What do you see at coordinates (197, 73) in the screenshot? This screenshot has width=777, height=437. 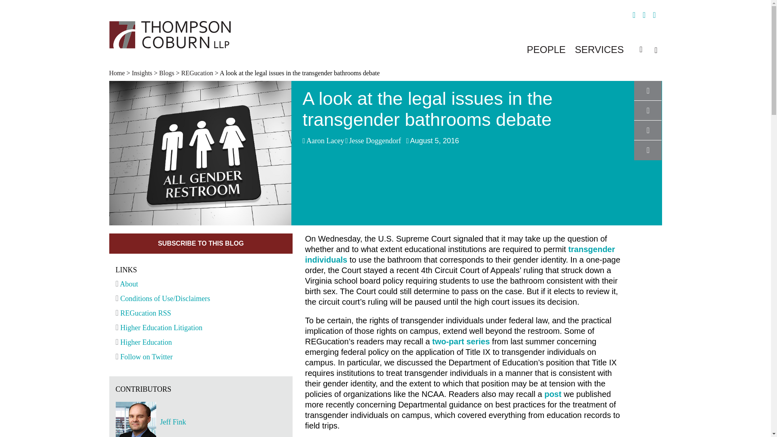 I see `REGucation` at bounding box center [197, 73].